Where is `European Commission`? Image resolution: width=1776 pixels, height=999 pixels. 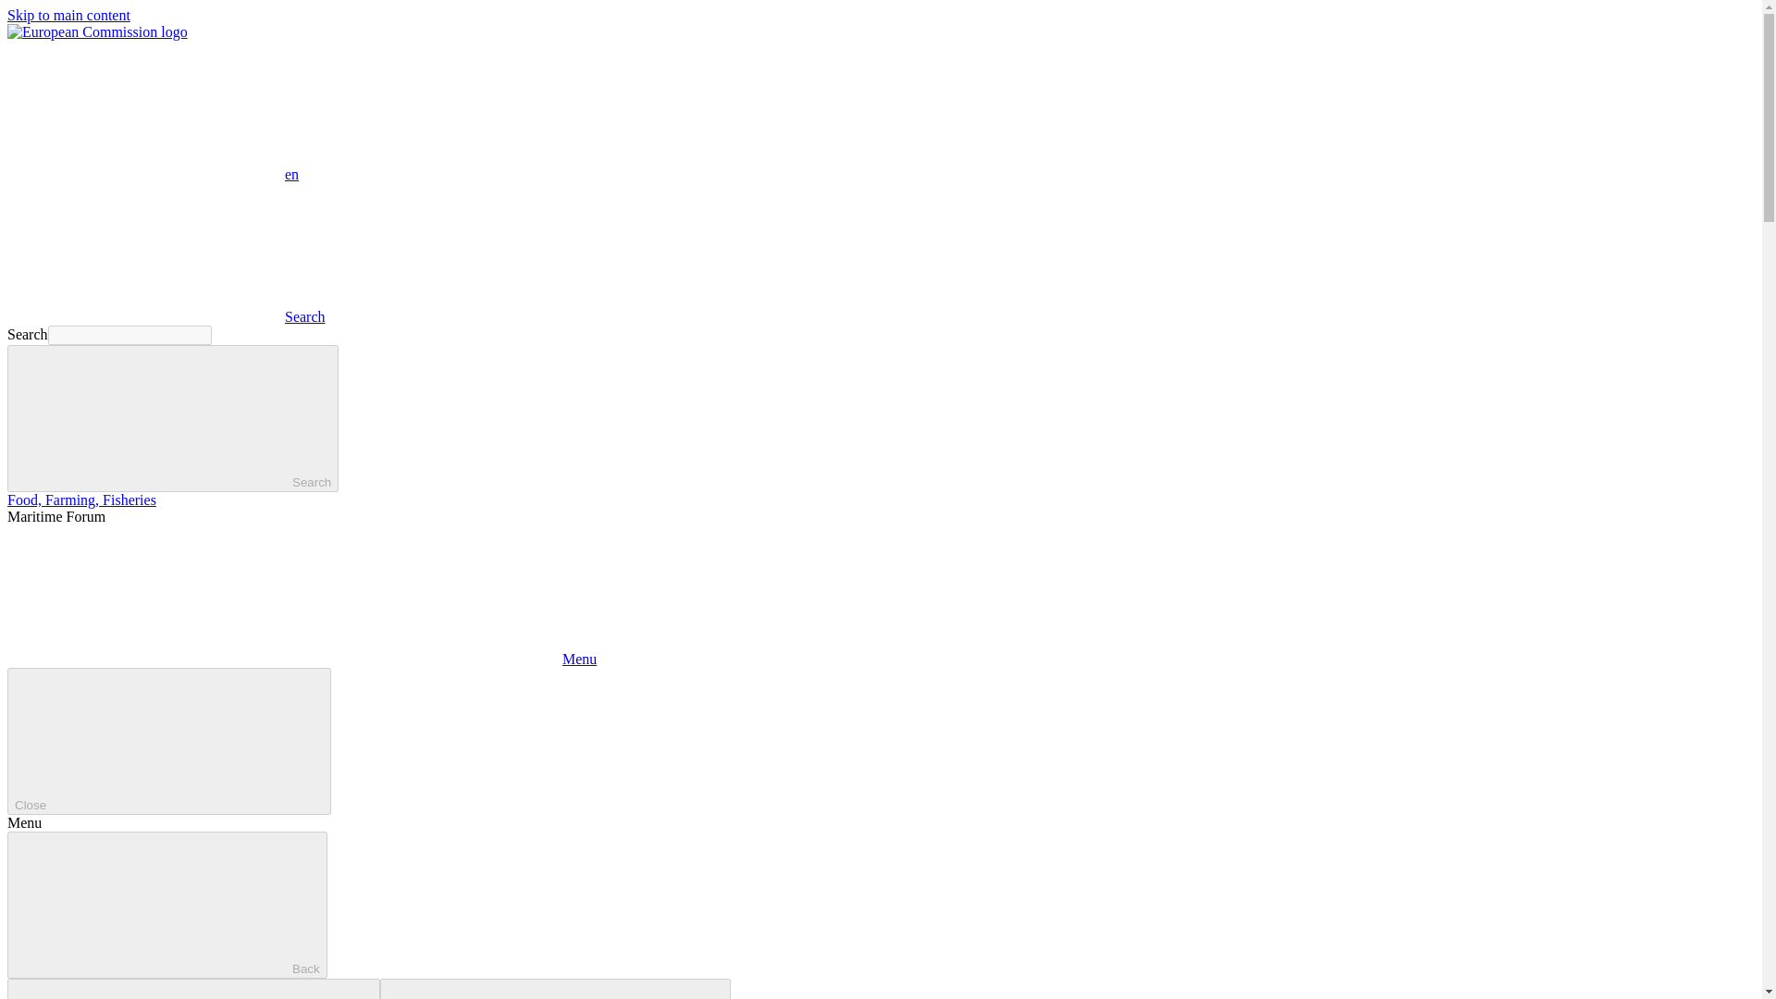
European Commission is located at coordinates (97, 31).